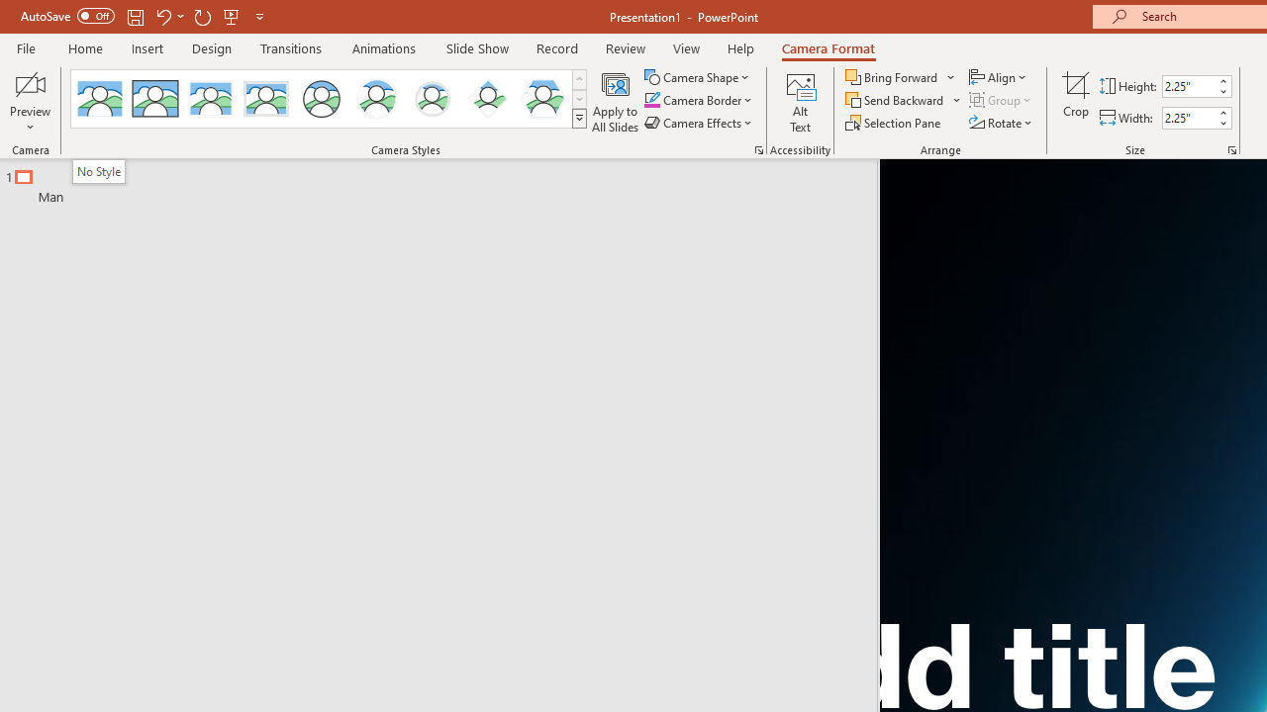 This screenshot has width=1267, height=712. I want to click on More, so click(1223, 112).